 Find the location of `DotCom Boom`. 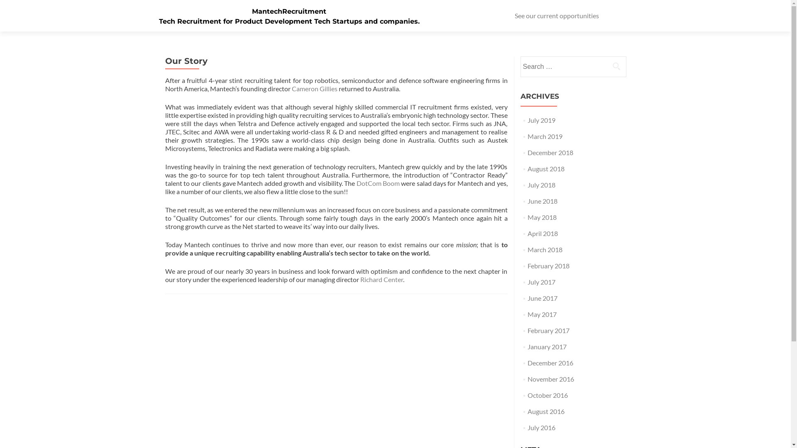

DotCom Boom is located at coordinates (378, 183).